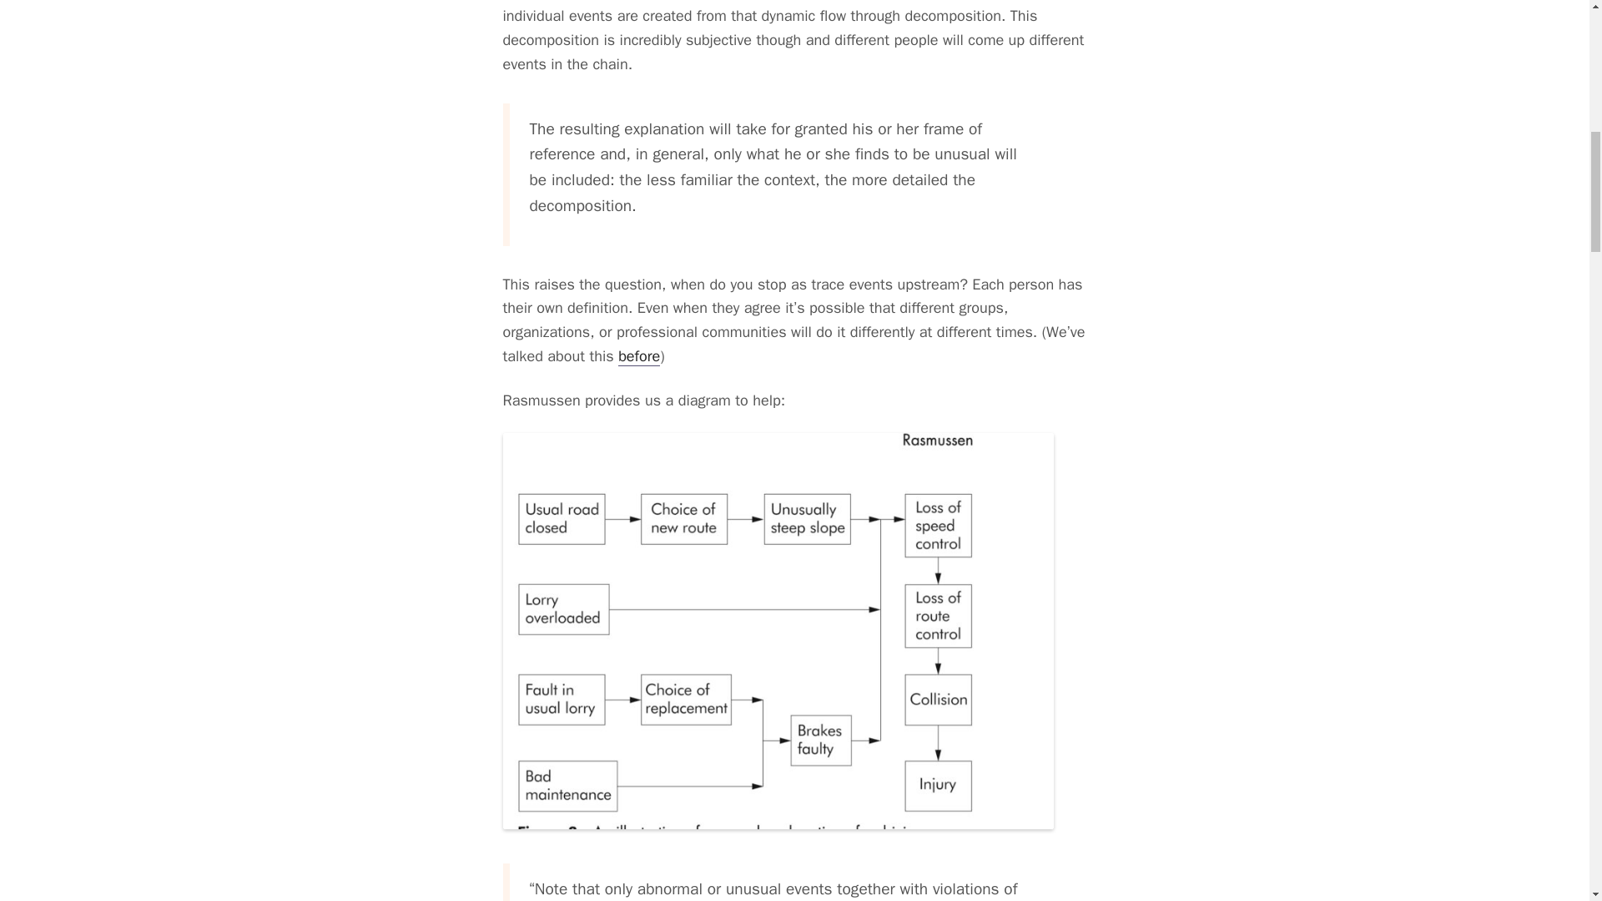 This screenshot has width=1602, height=901. Describe the element at coordinates (639, 355) in the screenshot. I see `before` at that location.